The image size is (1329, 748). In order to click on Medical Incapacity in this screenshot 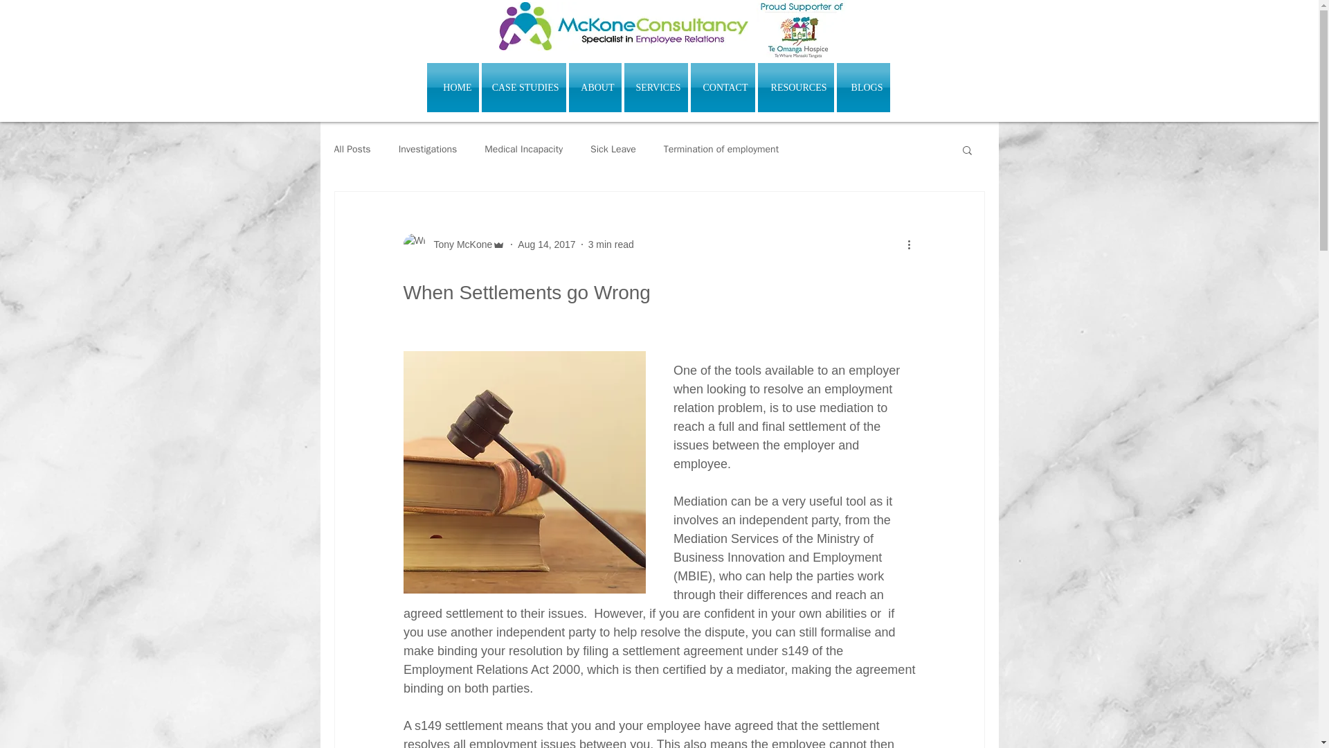, I will do `click(523, 150)`.